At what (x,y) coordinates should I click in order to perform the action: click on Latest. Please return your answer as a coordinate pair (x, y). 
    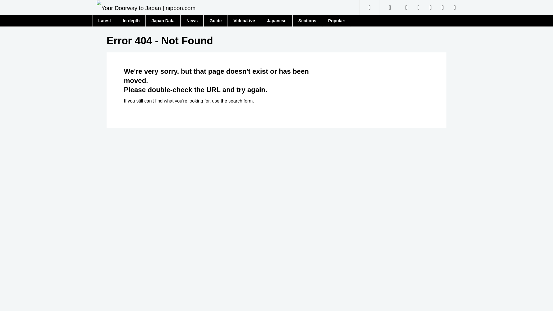
    Looking at the image, I should click on (104, 20).